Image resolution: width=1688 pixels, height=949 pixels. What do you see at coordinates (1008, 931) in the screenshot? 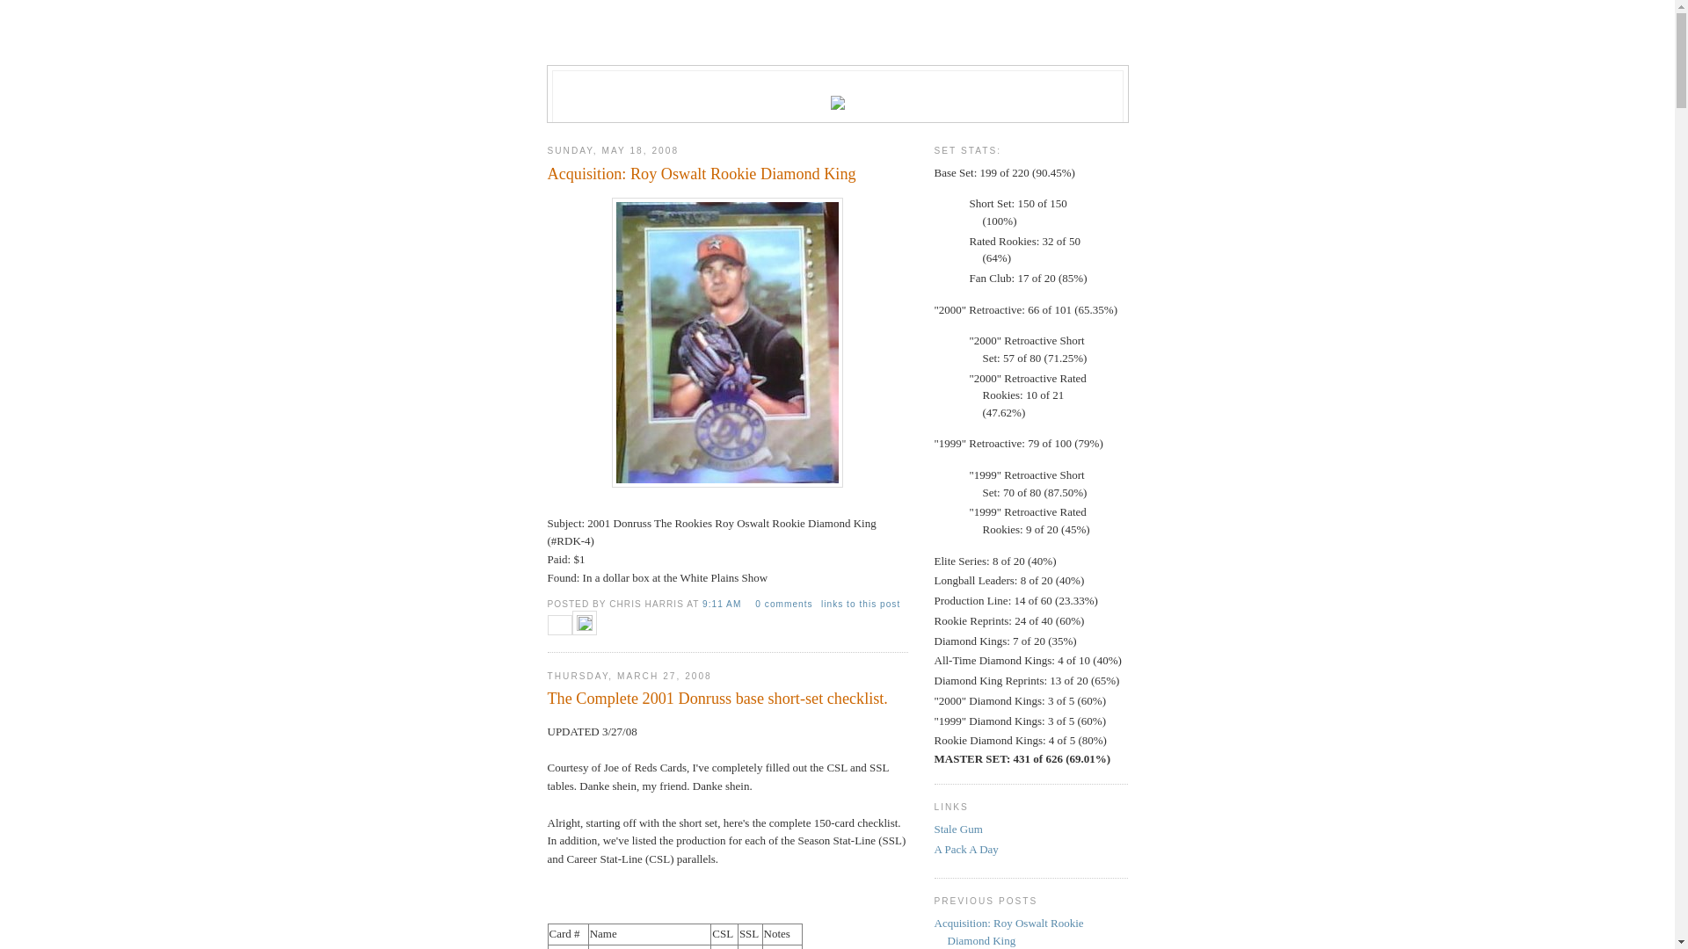
I see `Acquisition: Roy Oswalt Rookie Diamond King` at bounding box center [1008, 931].